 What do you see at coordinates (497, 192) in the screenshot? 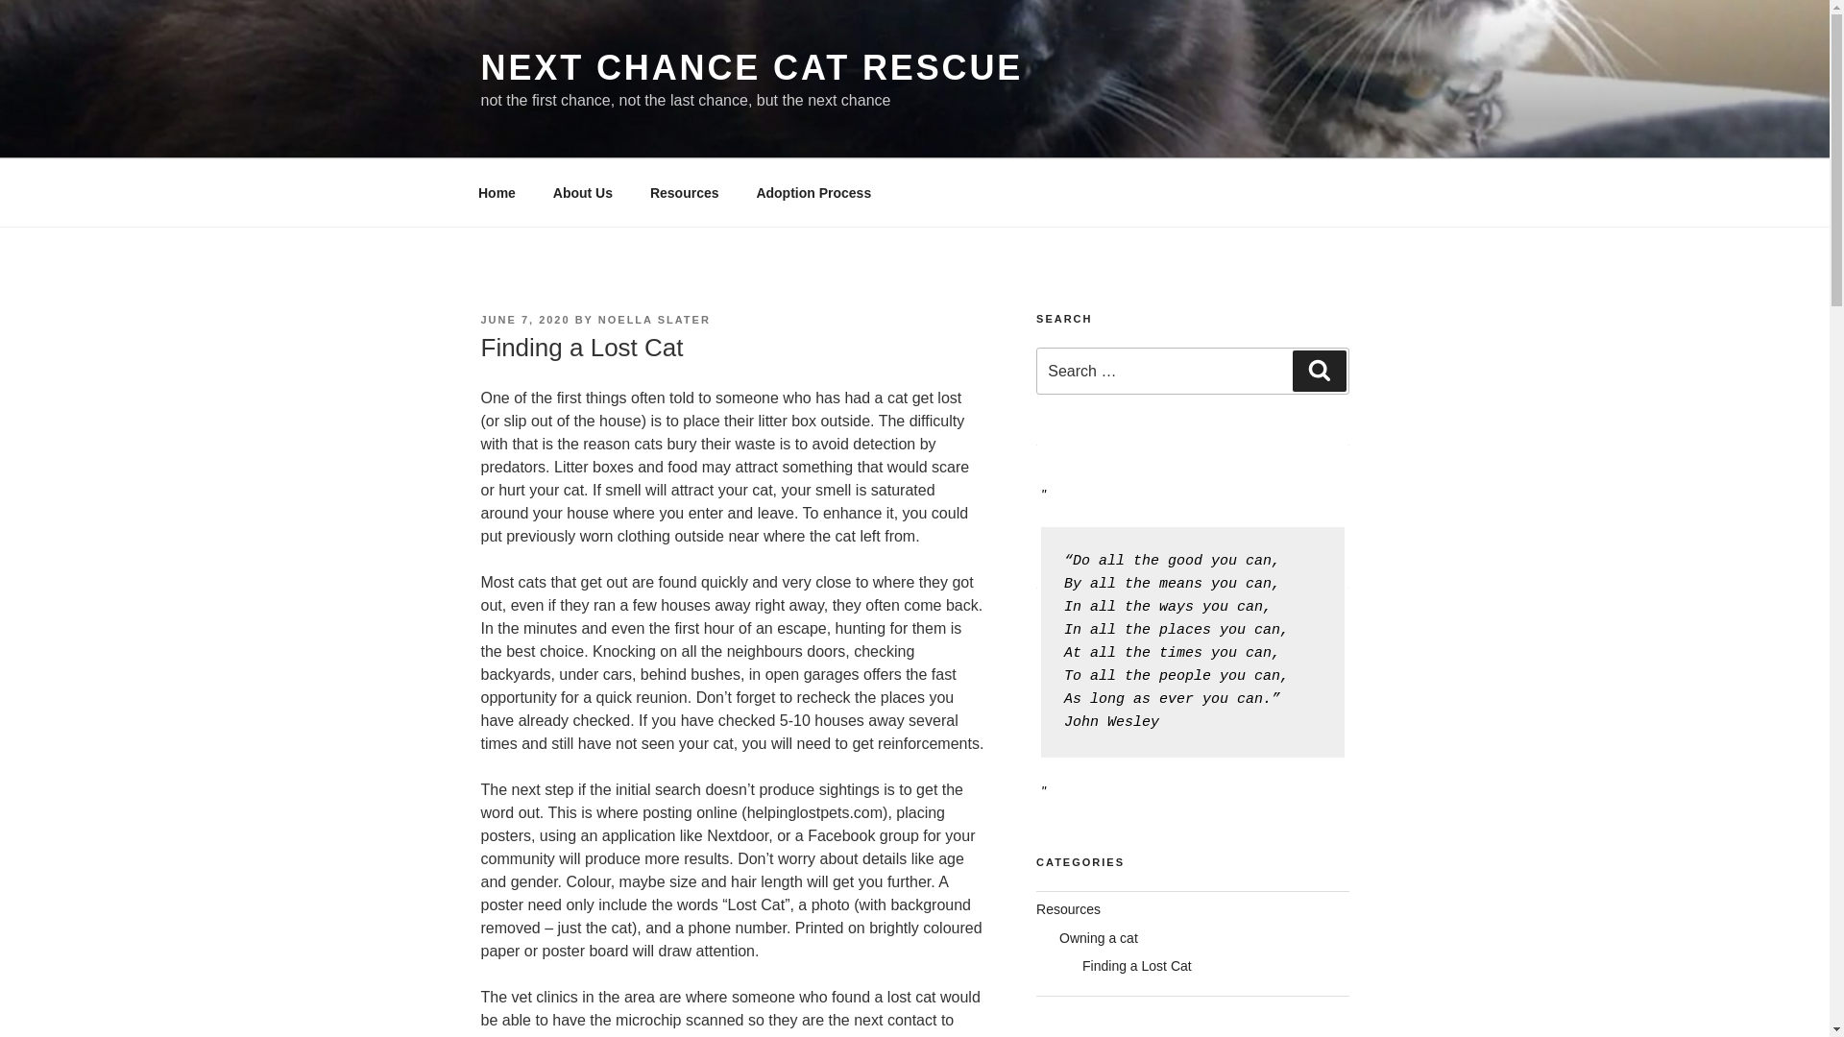
I see `Home` at bounding box center [497, 192].